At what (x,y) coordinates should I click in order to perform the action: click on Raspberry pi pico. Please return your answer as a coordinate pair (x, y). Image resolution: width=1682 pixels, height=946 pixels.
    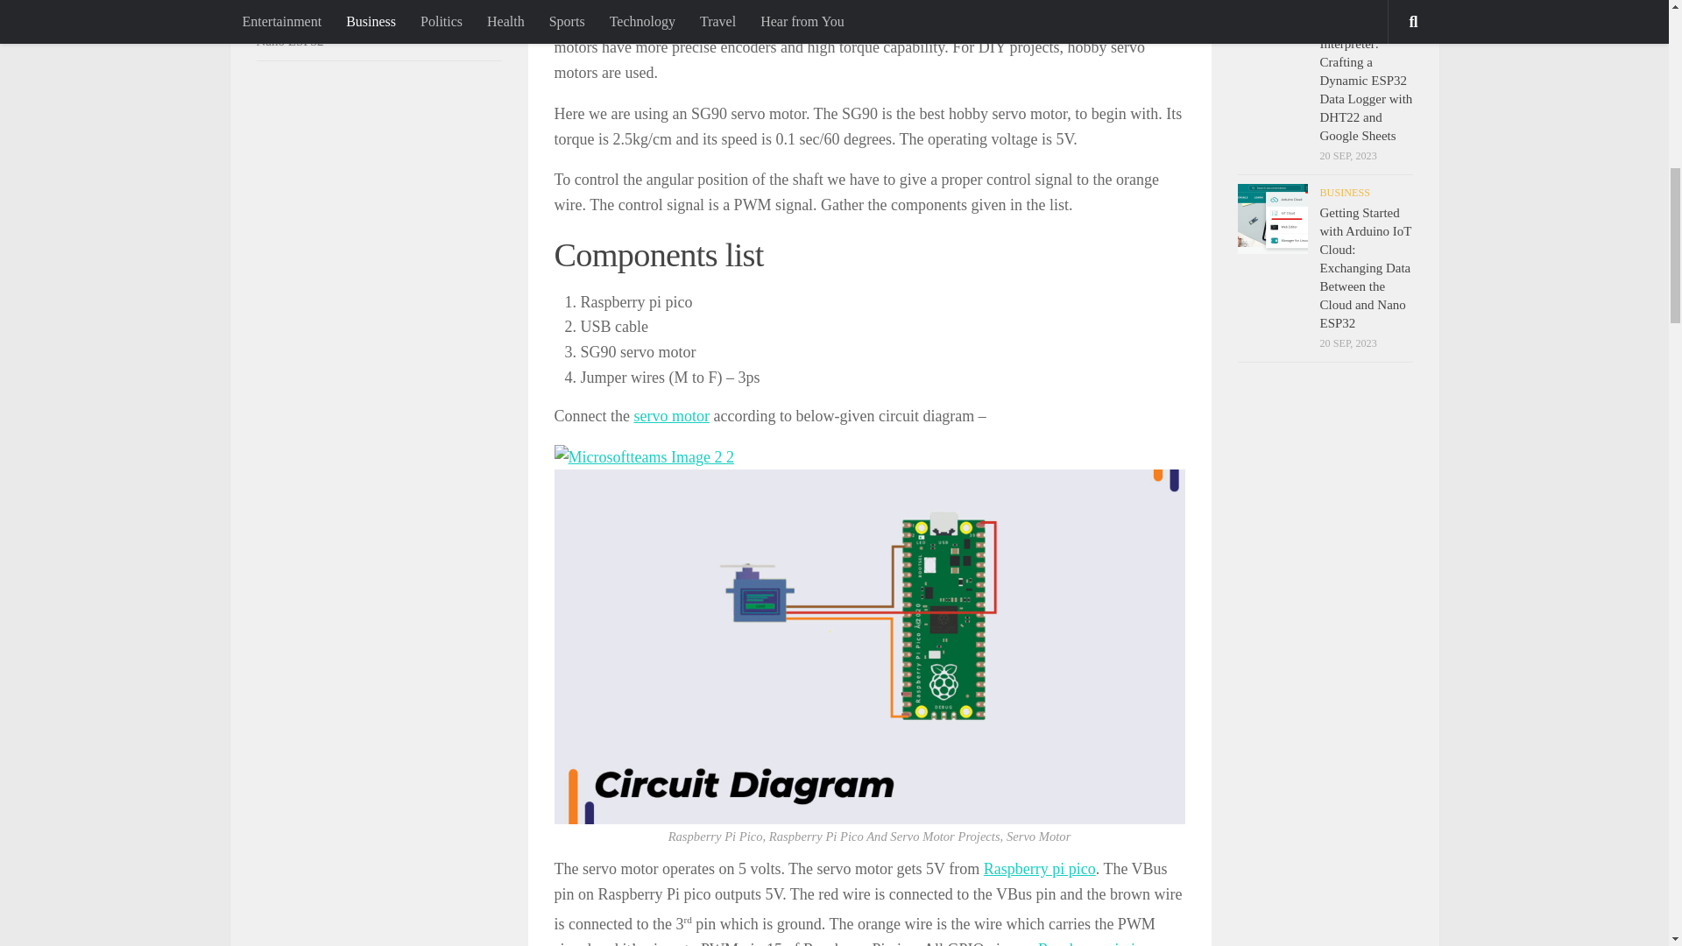
    Looking at the image, I should click on (1093, 942).